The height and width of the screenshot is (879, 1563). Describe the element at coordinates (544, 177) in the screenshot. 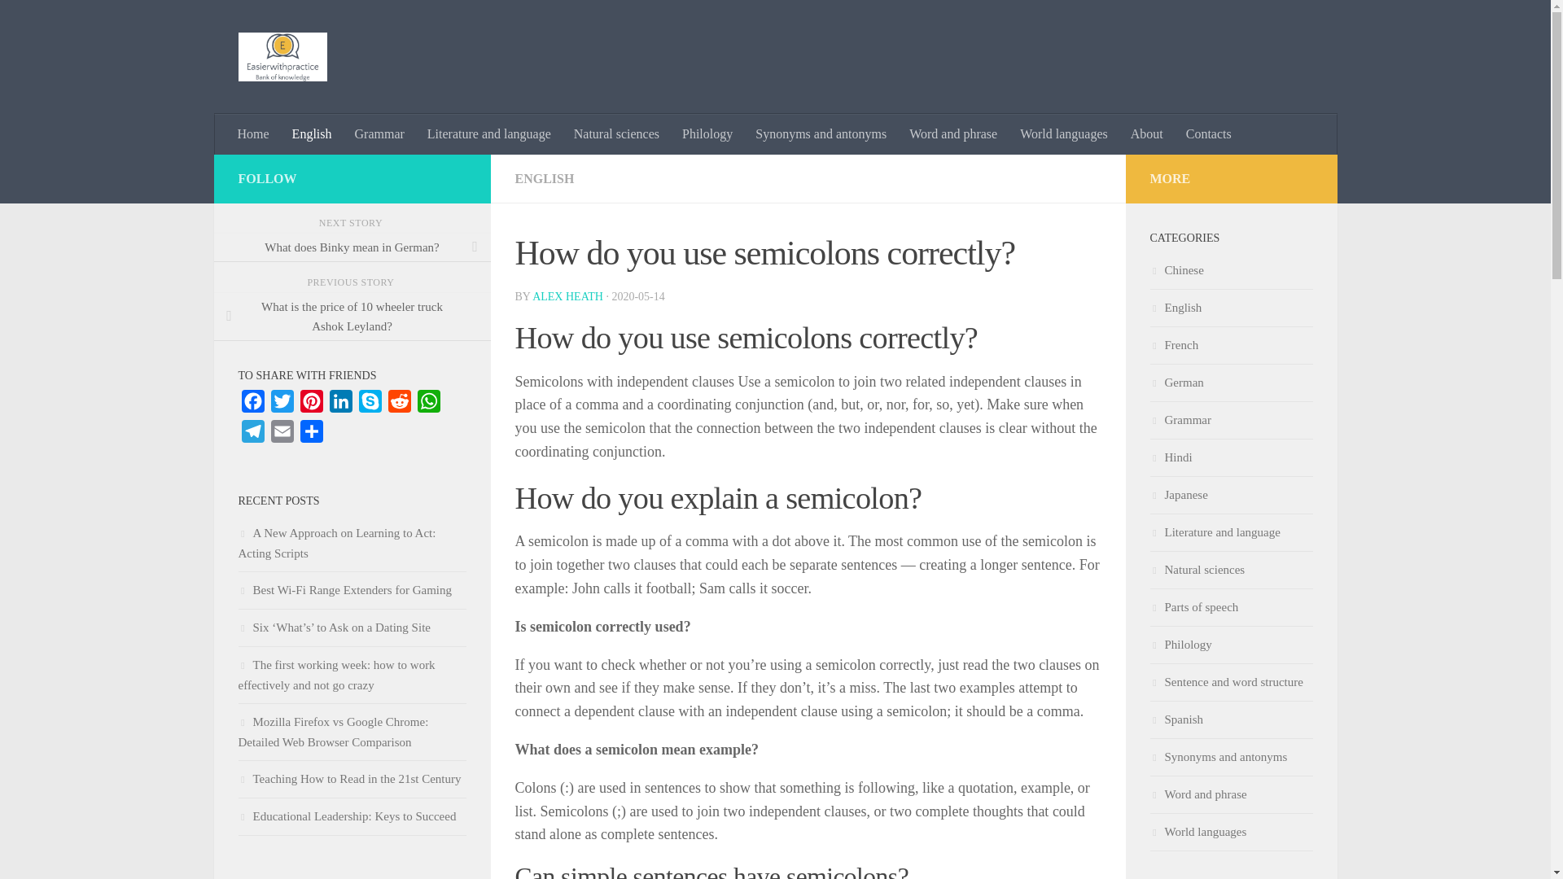

I see `ENGLISH` at that location.